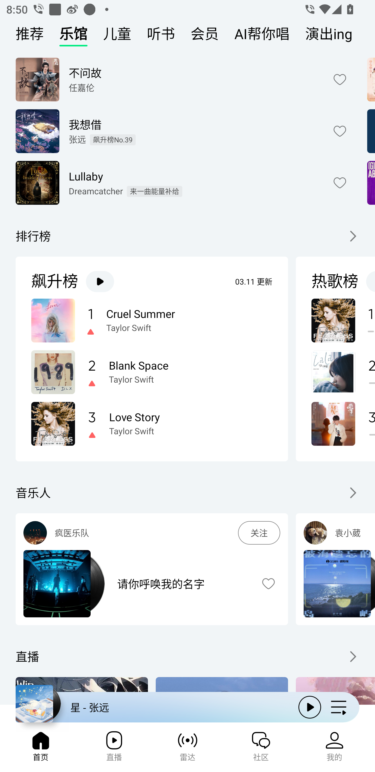 This screenshot has height=772, width=375. Describe the element at coordinates (352, 236) in the screenshot. I see `更多` at that location.